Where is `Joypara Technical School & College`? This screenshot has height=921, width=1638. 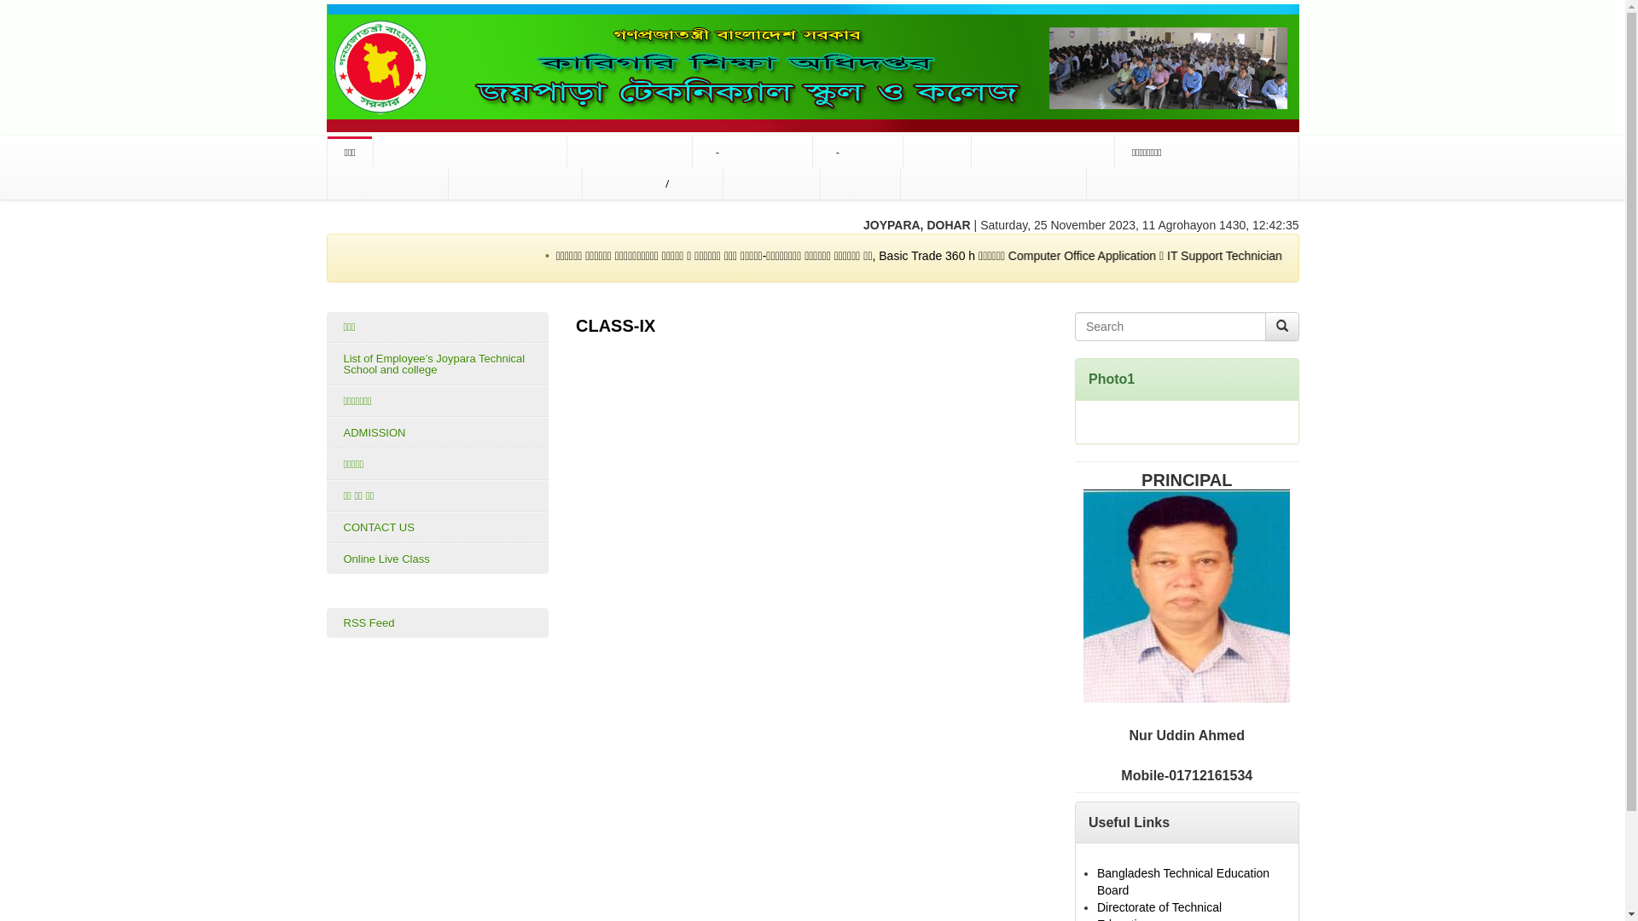 Joypara Technical School & College is located at coordinates (812, 67).